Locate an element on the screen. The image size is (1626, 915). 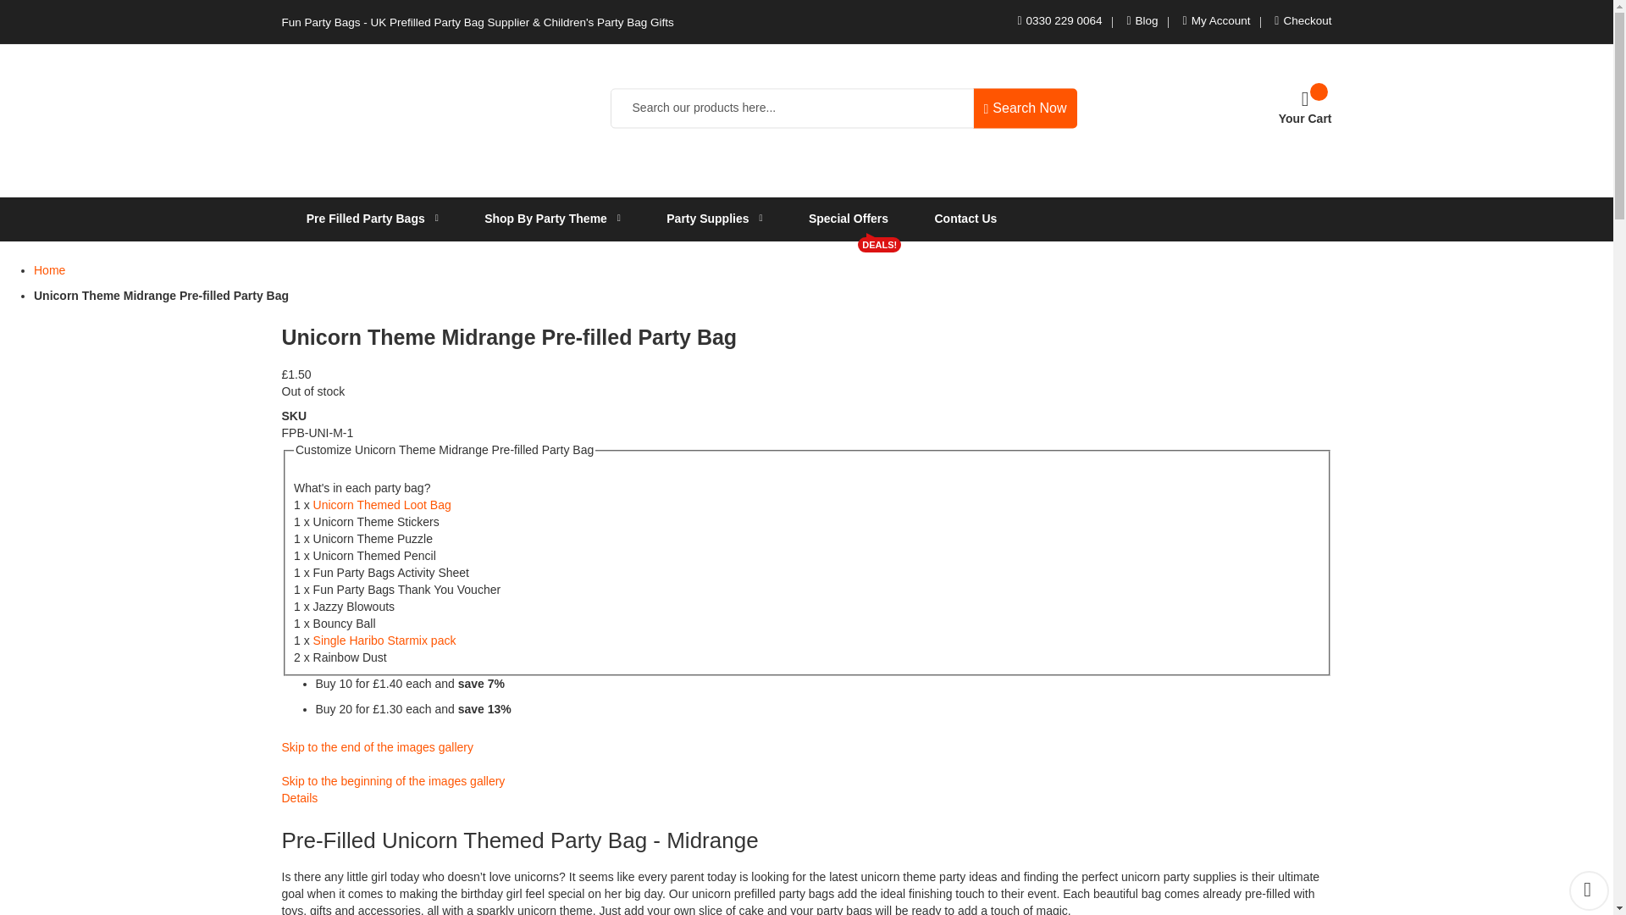
Search Now is located at coordinates (1025, 108).